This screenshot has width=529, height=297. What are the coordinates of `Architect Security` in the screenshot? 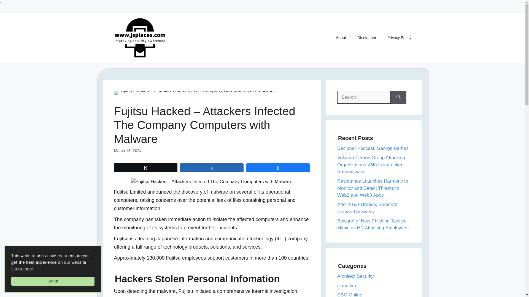 It's located at (355, 276).